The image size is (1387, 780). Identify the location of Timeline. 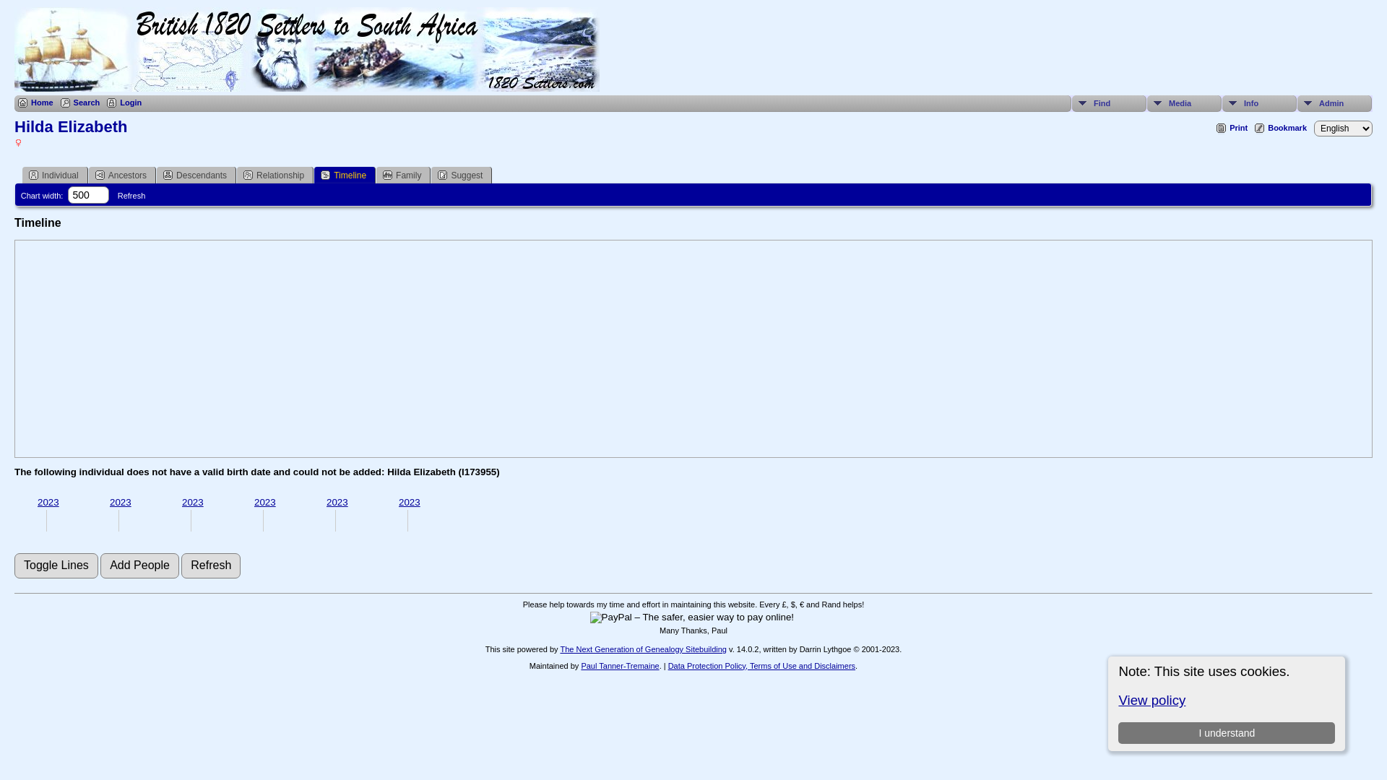
(345, 175).